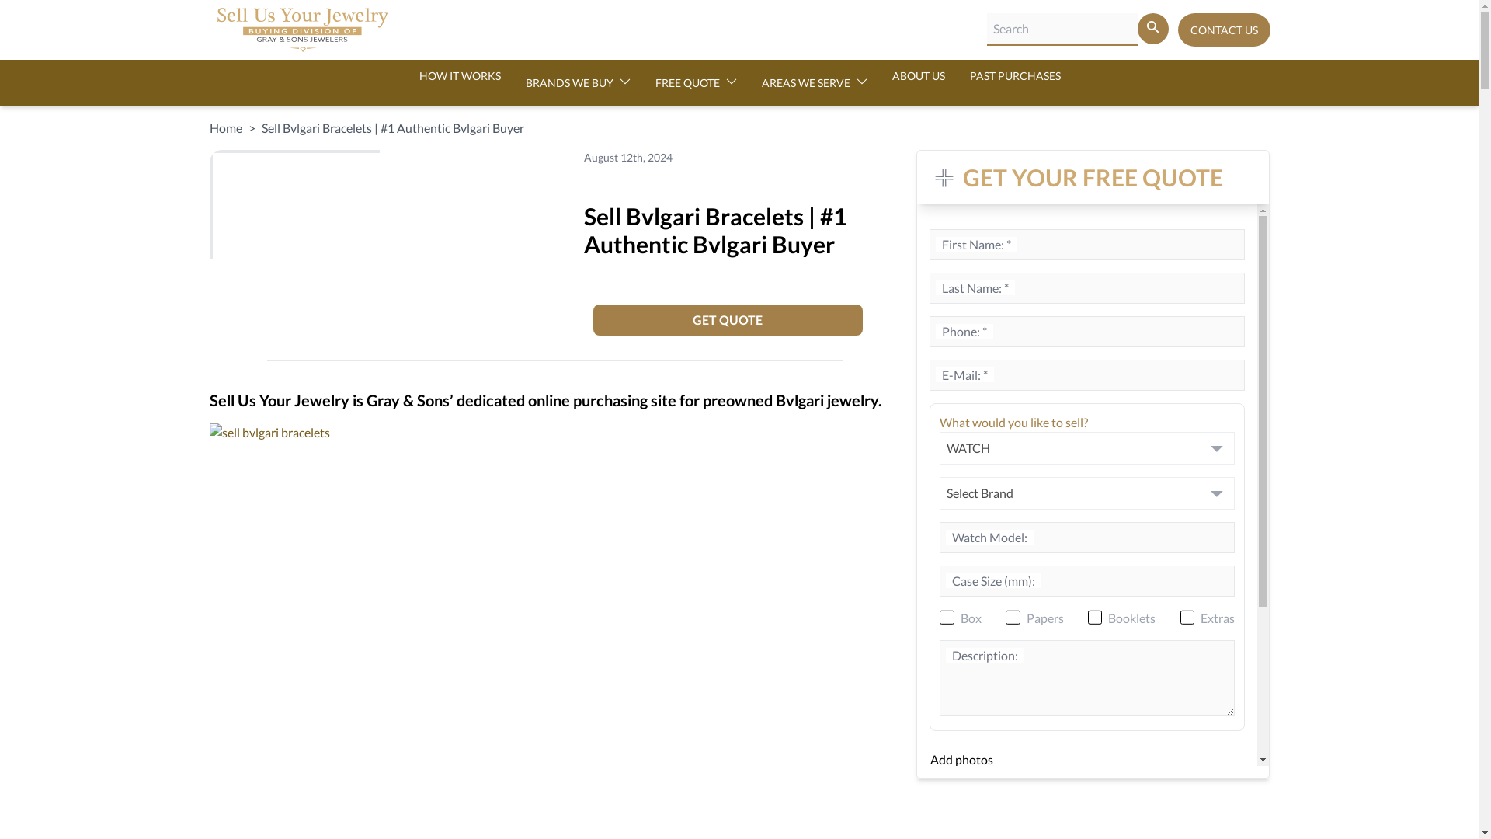  Describe the element at coordinates (1014, 76) in the screenshot. I see `PAST PURCHASES` at that location.